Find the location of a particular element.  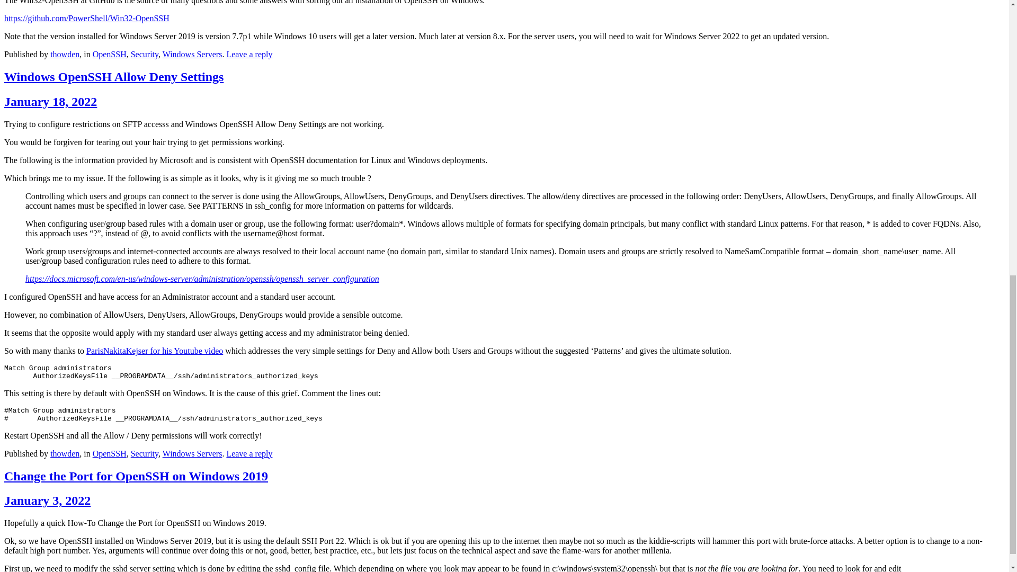

Security is located at coordinates (145, 54).